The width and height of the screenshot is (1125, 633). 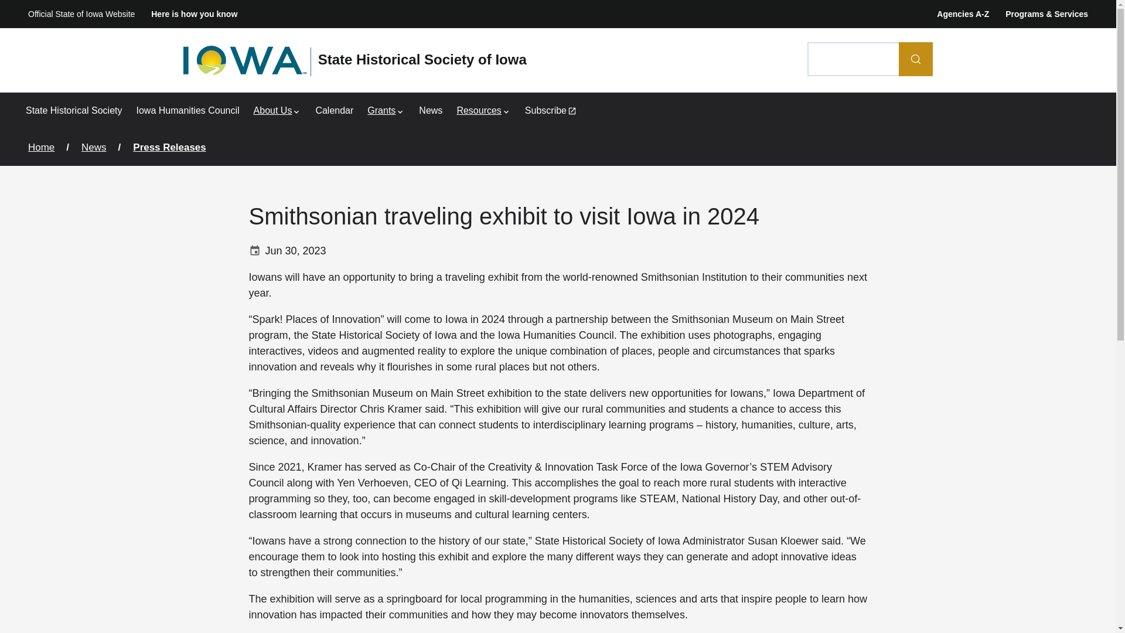 What do you see at coordinates (854, 59) in the screenshot?
I see `Enter the terms you wish to search for.` at bounding box center [854, 59].